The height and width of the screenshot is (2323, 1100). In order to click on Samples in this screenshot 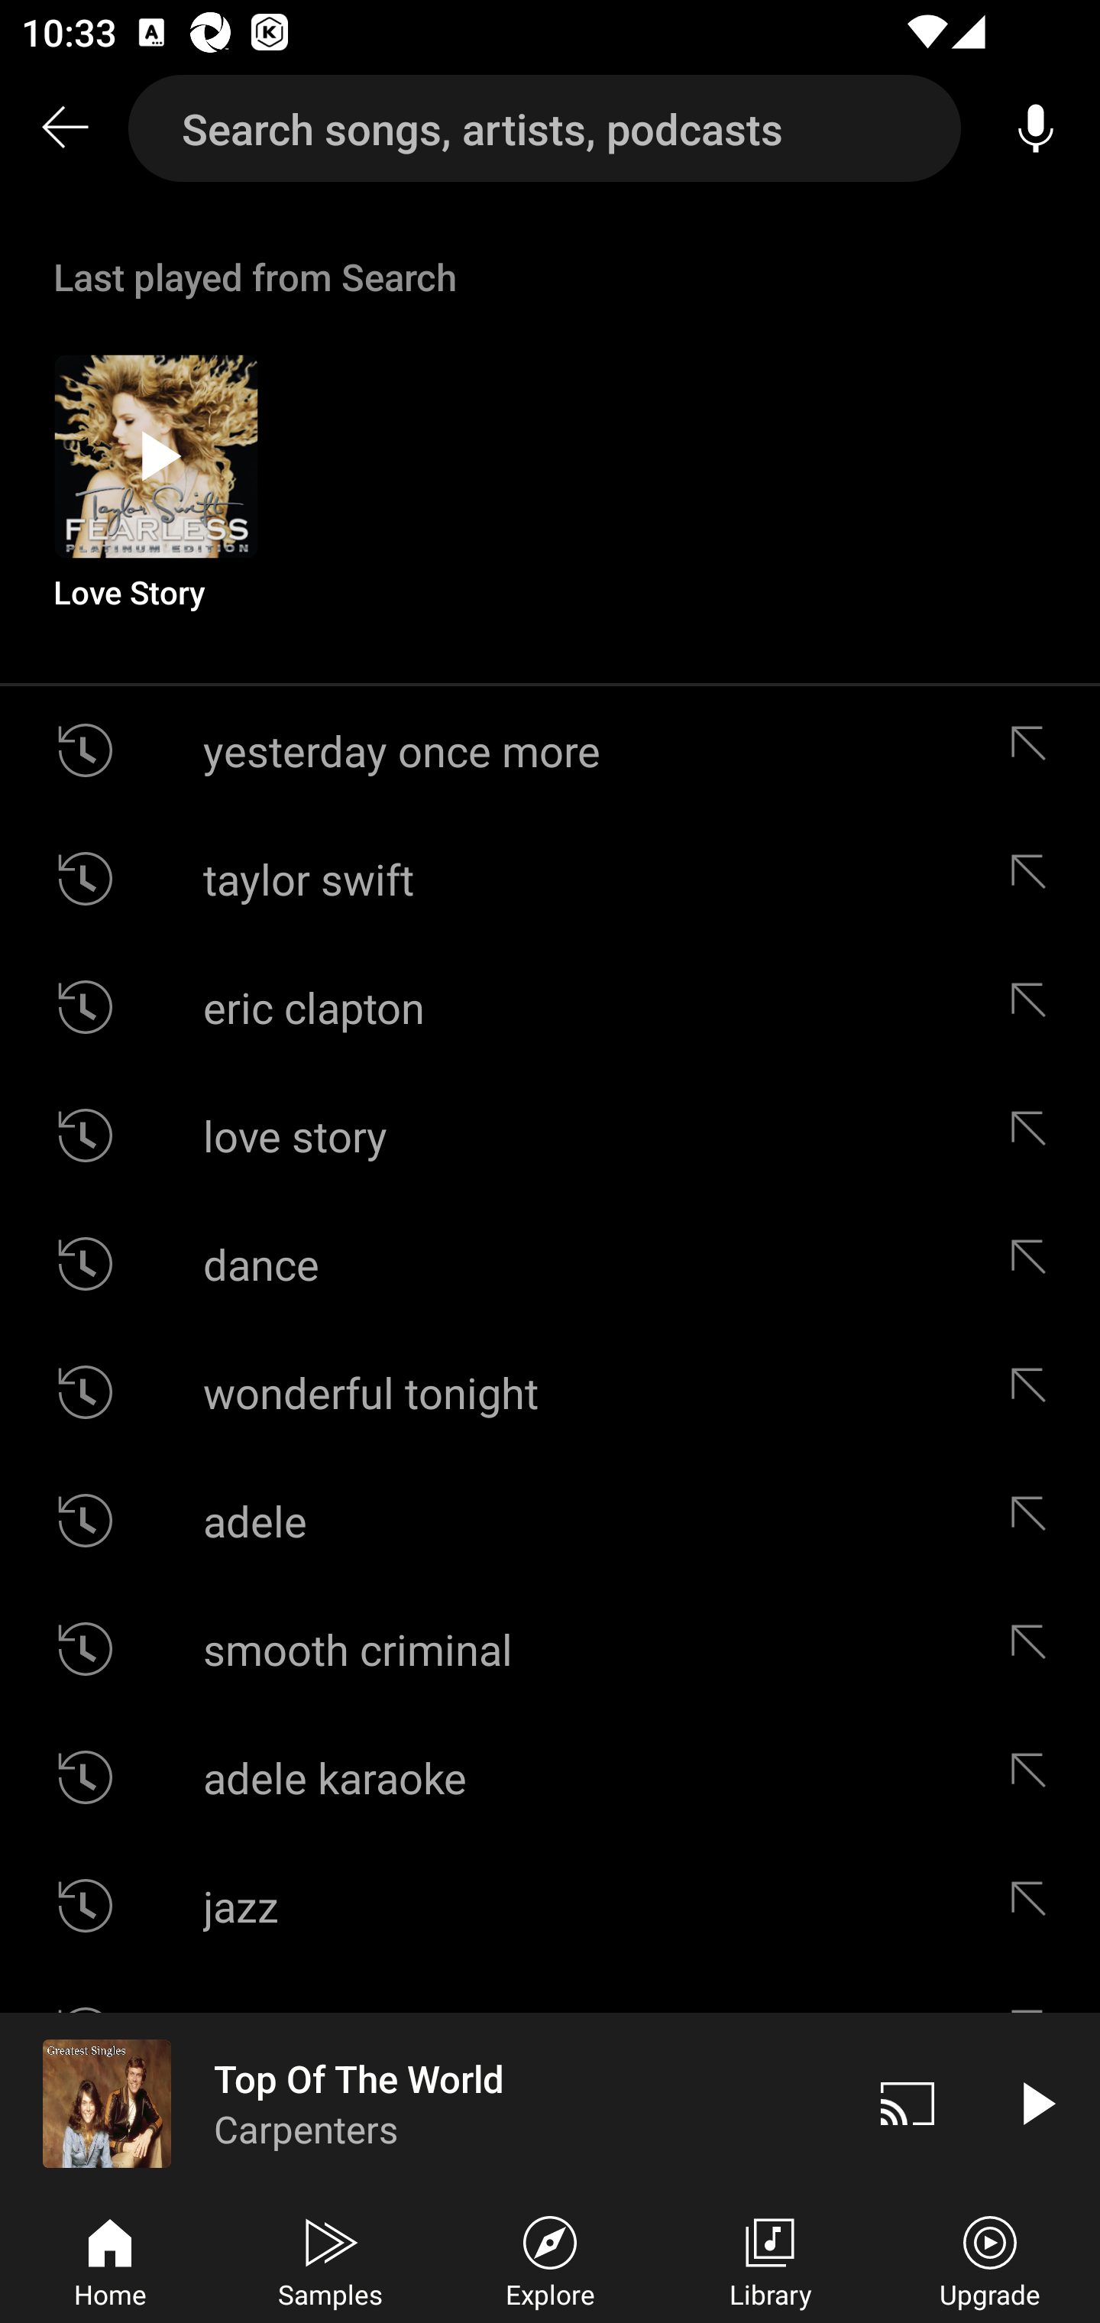, I will do `click(330, 2259)`.